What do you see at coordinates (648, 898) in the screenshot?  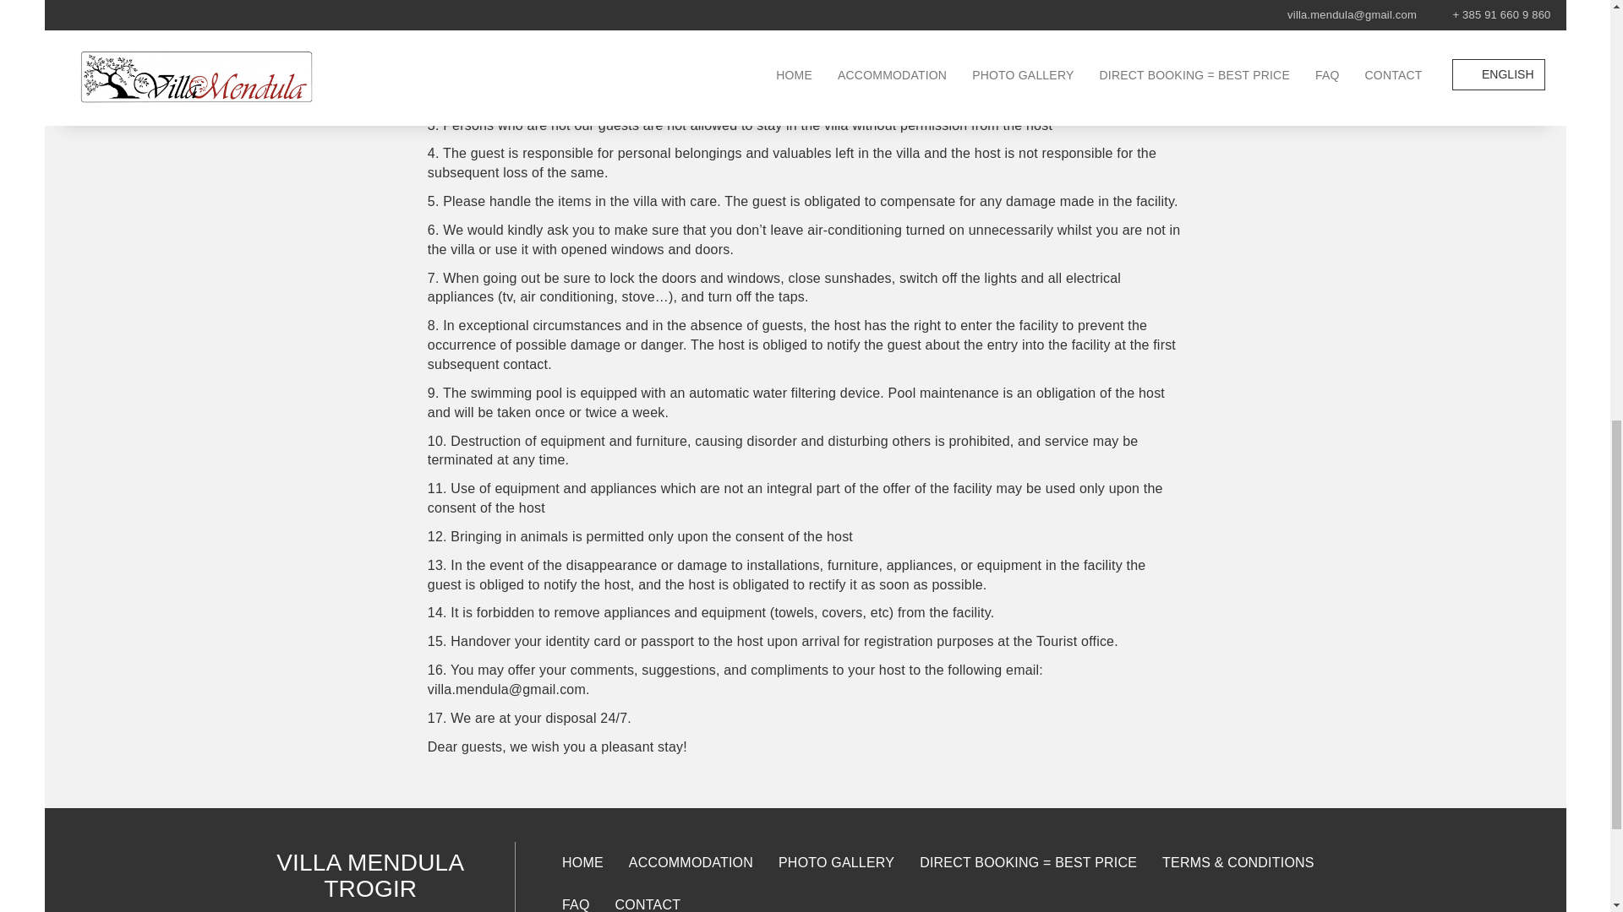 I see `CONTACT` at bounding box center [648, 898].